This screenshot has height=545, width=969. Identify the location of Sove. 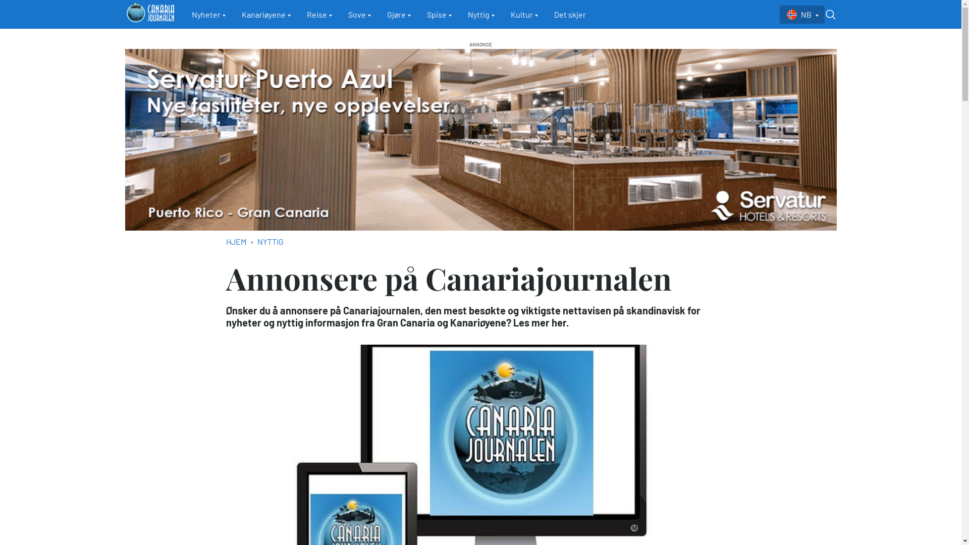
(359, 15).